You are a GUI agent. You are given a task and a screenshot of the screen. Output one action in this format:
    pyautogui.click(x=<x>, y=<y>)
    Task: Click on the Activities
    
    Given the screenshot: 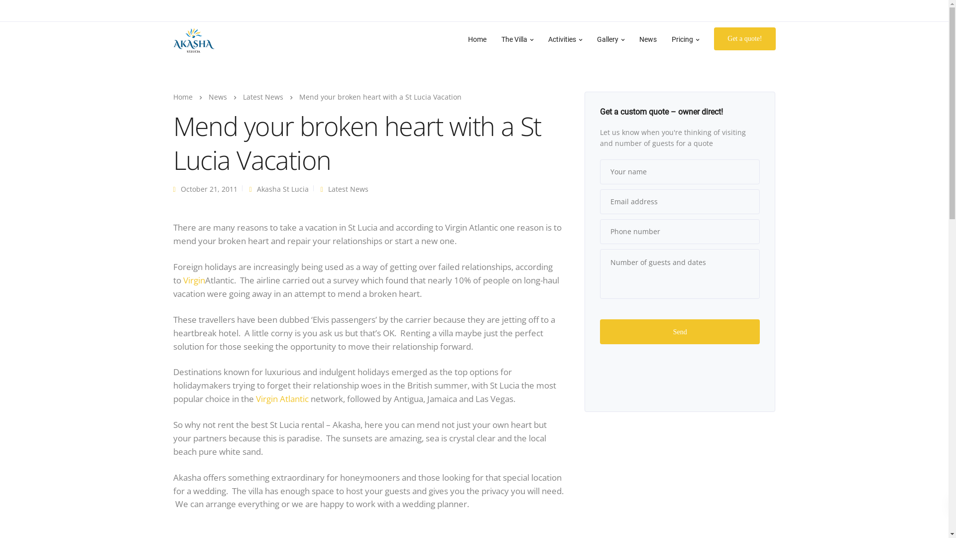 What is the action you would take?
    pyautogui.click(x=565, y=39)
    